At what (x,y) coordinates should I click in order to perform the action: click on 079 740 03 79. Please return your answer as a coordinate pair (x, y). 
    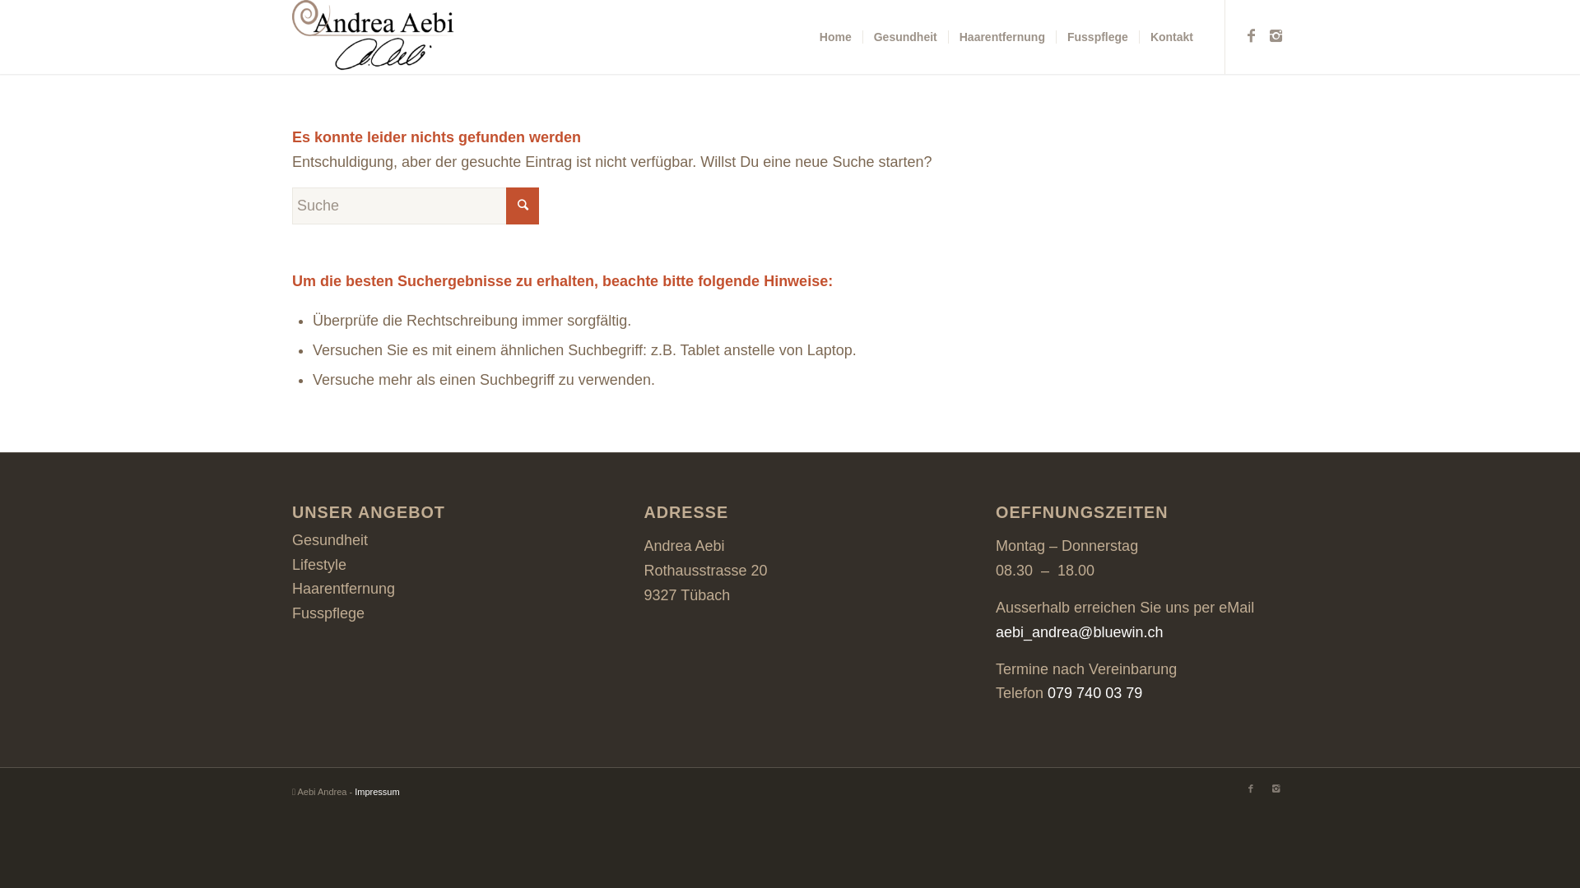
    Looking at the image, I should click on (1094, 693).